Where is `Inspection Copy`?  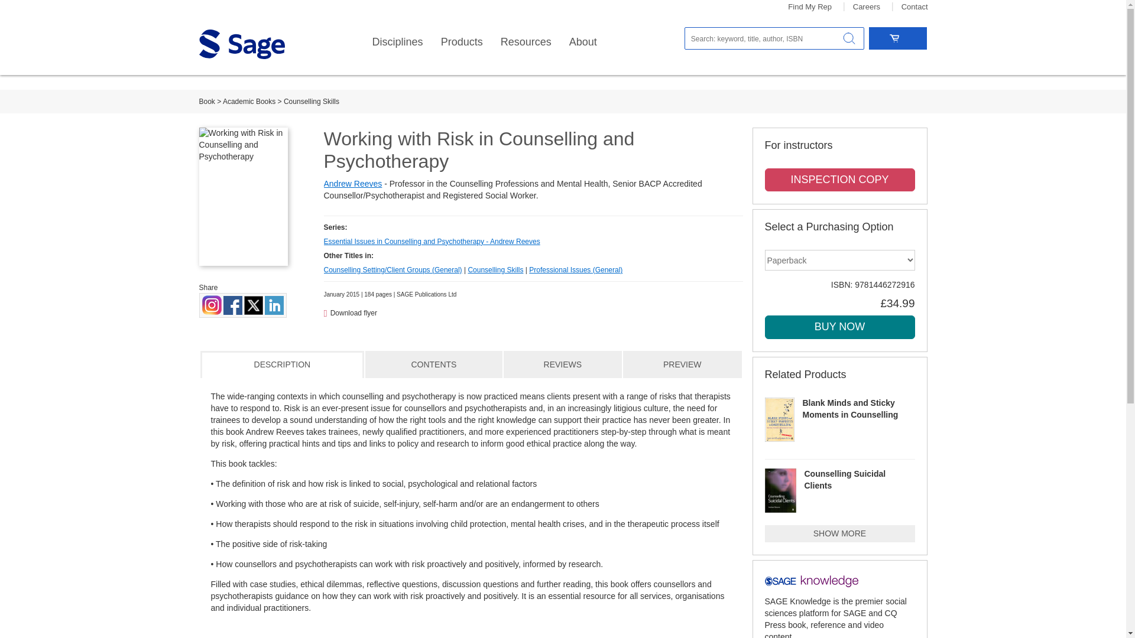
Inspection Copy is located at coordinates (839, 180).